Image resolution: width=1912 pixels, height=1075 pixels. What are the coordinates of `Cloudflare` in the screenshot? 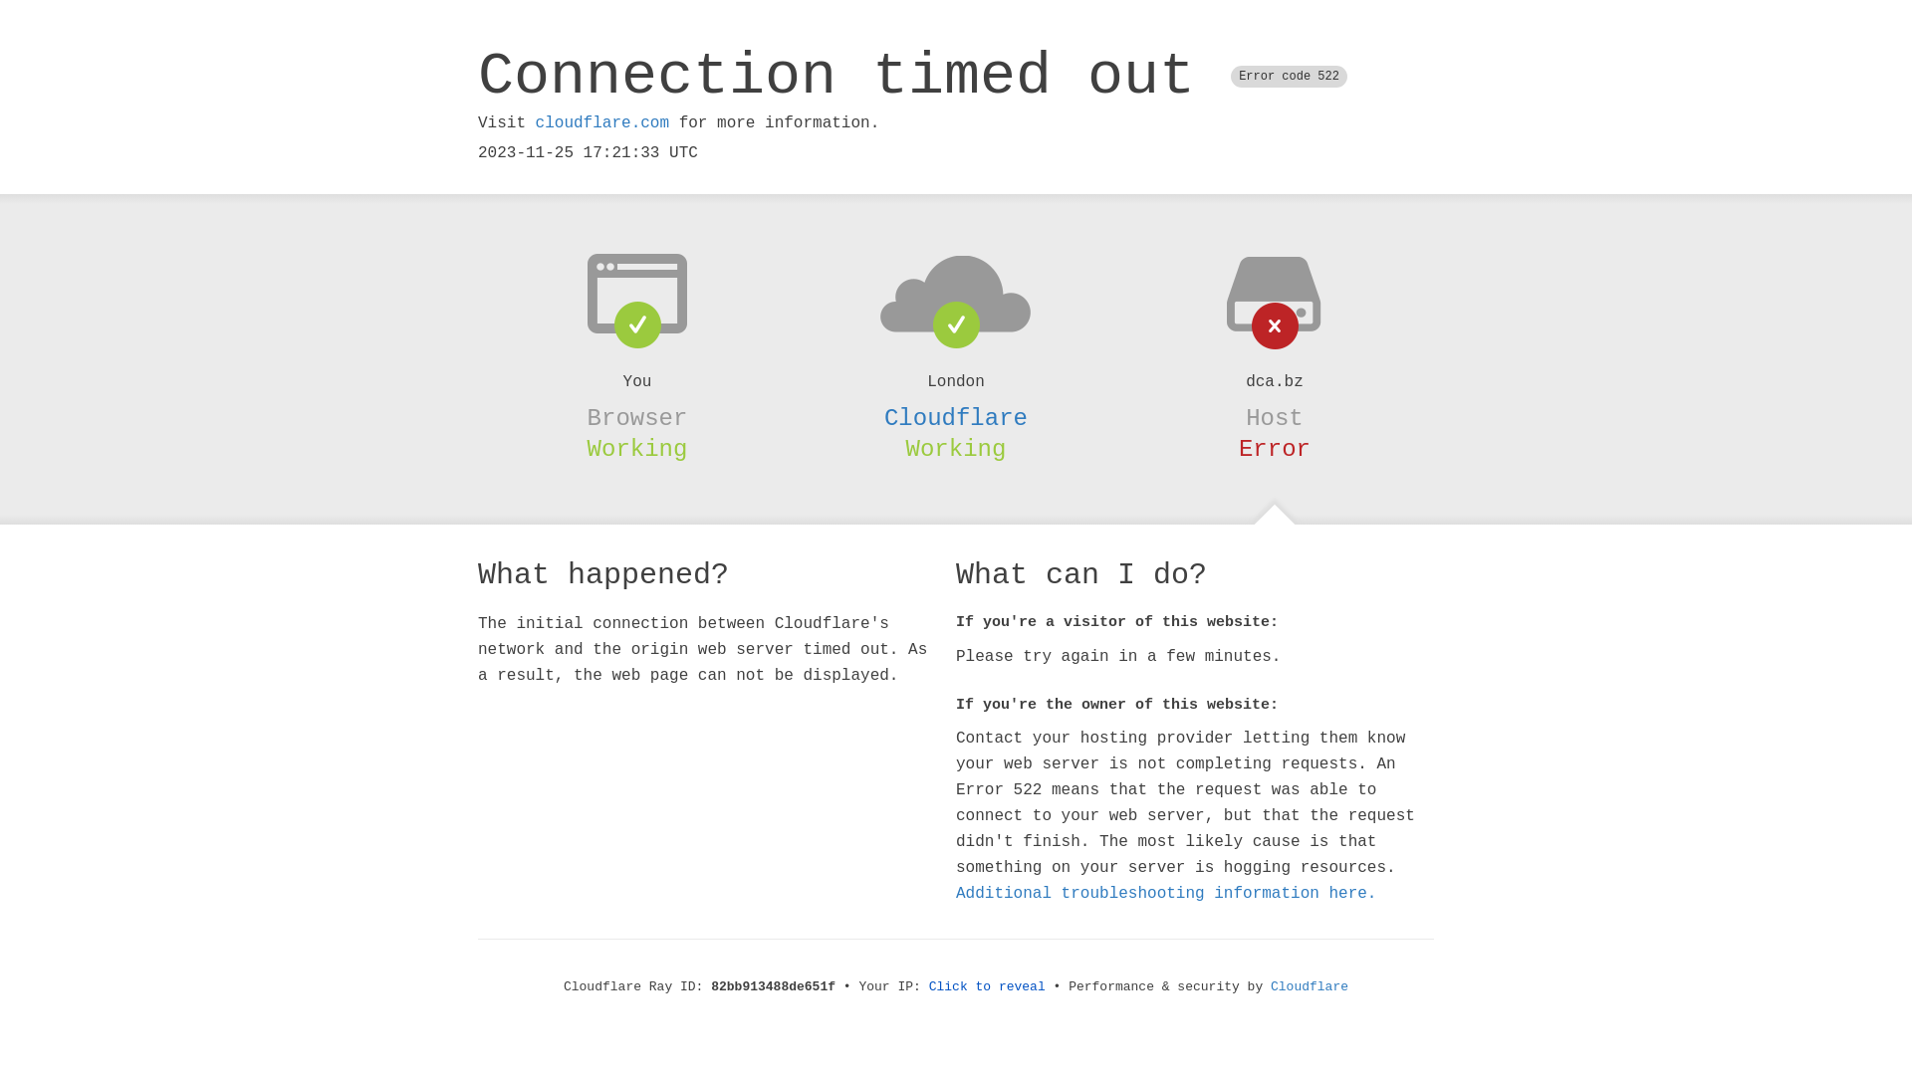 It's located at (1310, 987).